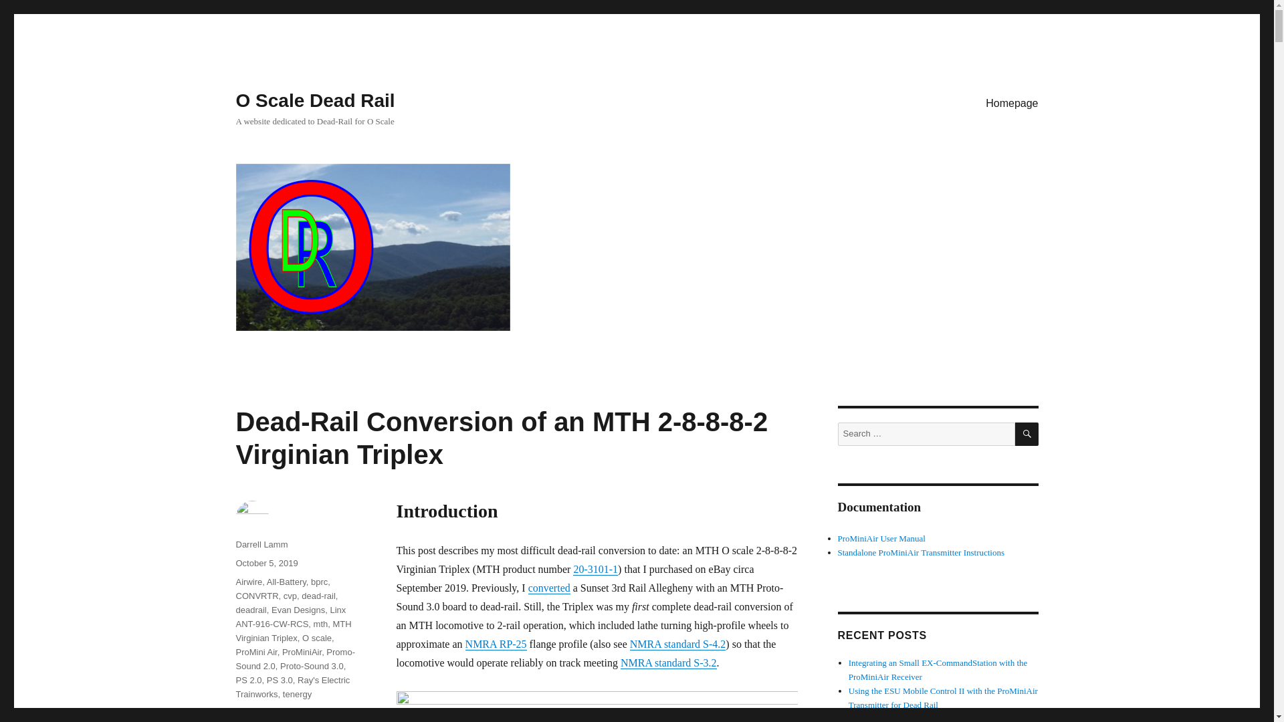 This screenshot has height=722, width=1284. Describe the element at coordinates (1011, 102) in the screenshot. I see `Homepage` at that location.